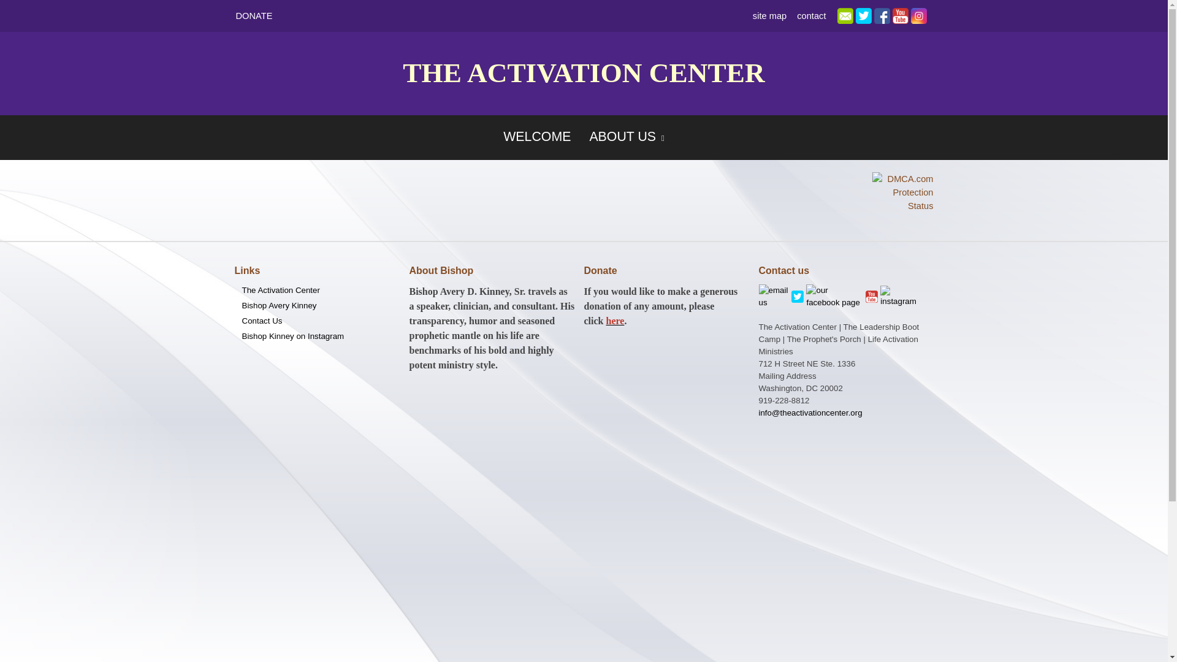 Image resolution: width=1177 pixels, height=662 pixels. What do you see at coordinates (627, 137) in the screenshot?
I see `ABOUT US` at bounding box center [627, 137].